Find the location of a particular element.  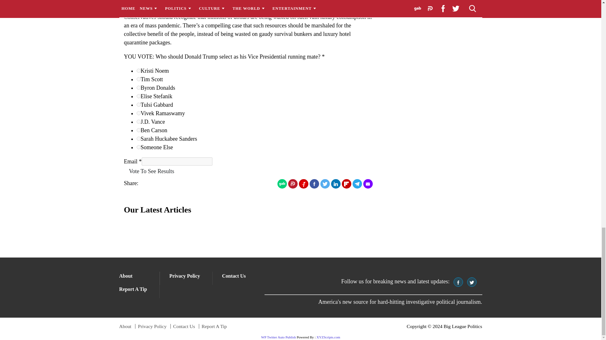

Kristi Noem is located at coordinates (138, 71).